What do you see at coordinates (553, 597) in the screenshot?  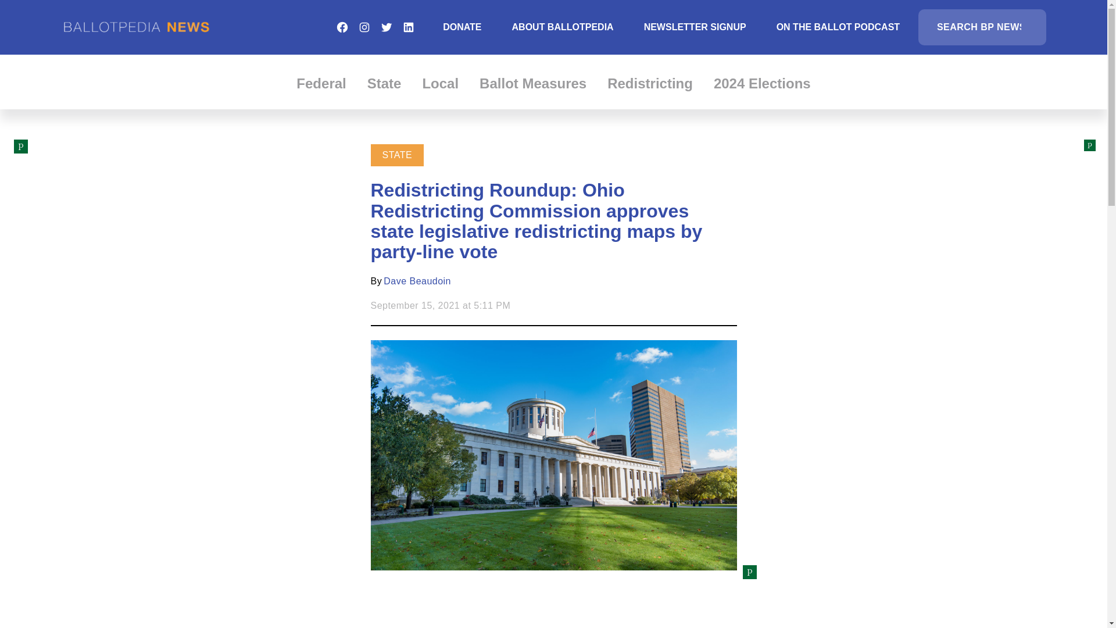 I see `3rd party ad content` at bounding box center [553, 597].